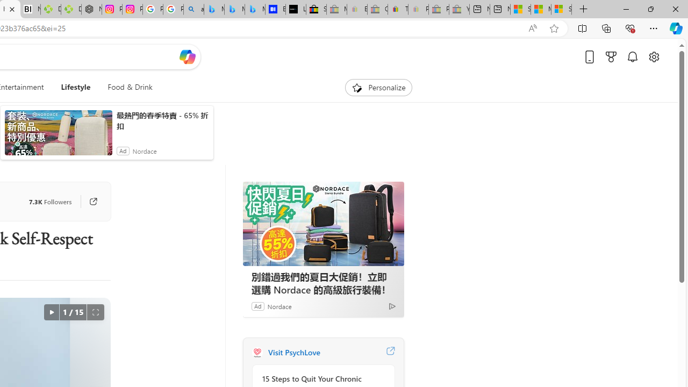  I want to click on Nordace - Nordace Edin Collection, so click(91, 10).